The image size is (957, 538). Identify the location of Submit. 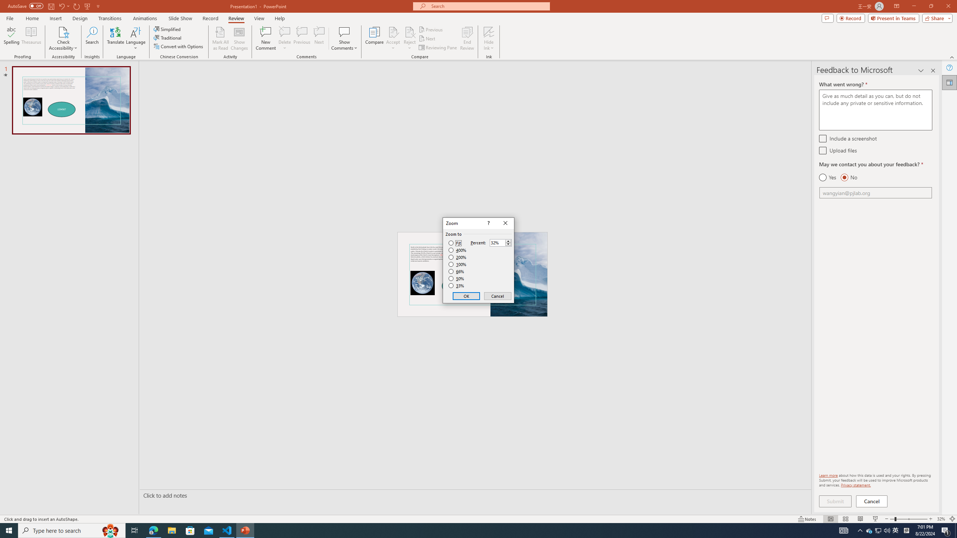
(835, 501).